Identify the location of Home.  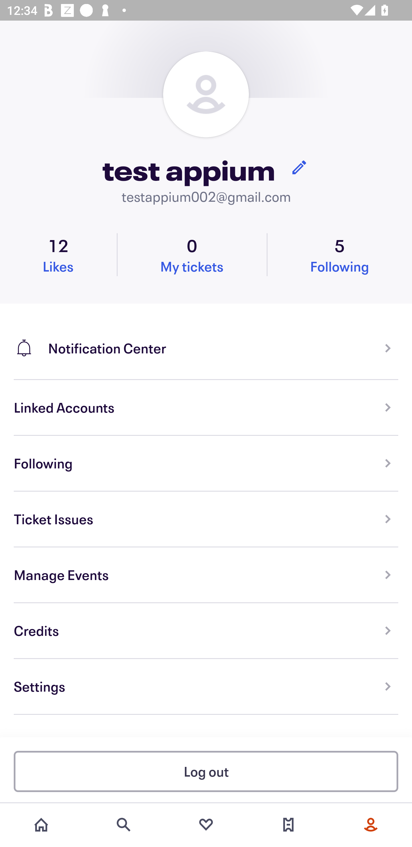
(41, 825).